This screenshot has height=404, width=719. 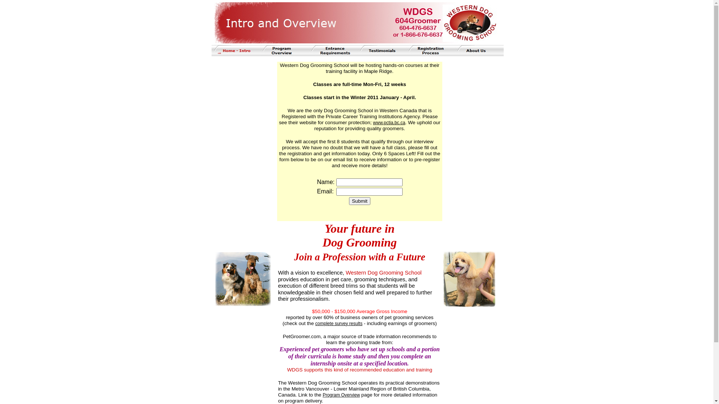 I want to click on Testimonials, so click(x=382, y=50).